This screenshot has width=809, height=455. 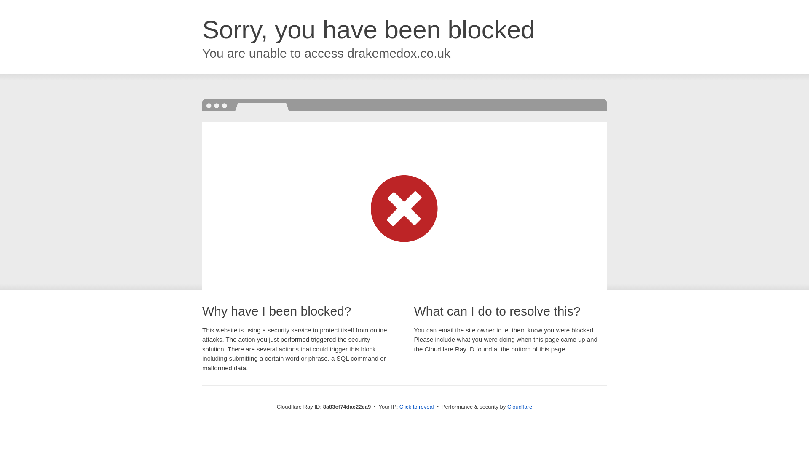 What do you see at coordinates (416, 407) in the screenshot?
I see `Click to reveal` at bounding box center [416, 407].